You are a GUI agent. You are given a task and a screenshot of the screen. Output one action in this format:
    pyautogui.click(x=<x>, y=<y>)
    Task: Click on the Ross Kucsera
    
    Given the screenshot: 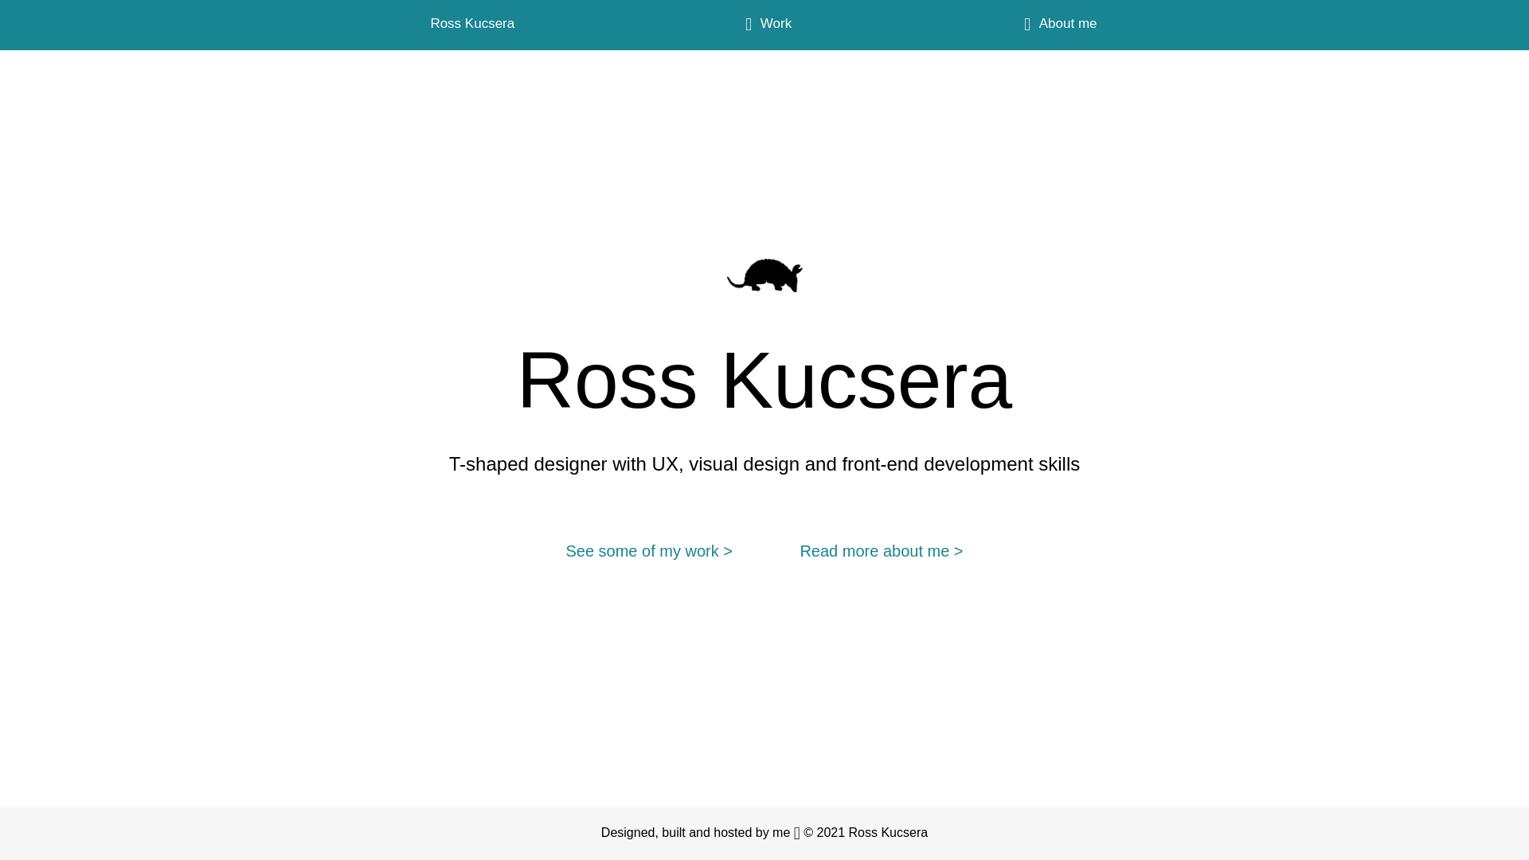 What is the action you would take?
    pyautogui.click(x=473, y=25)
    